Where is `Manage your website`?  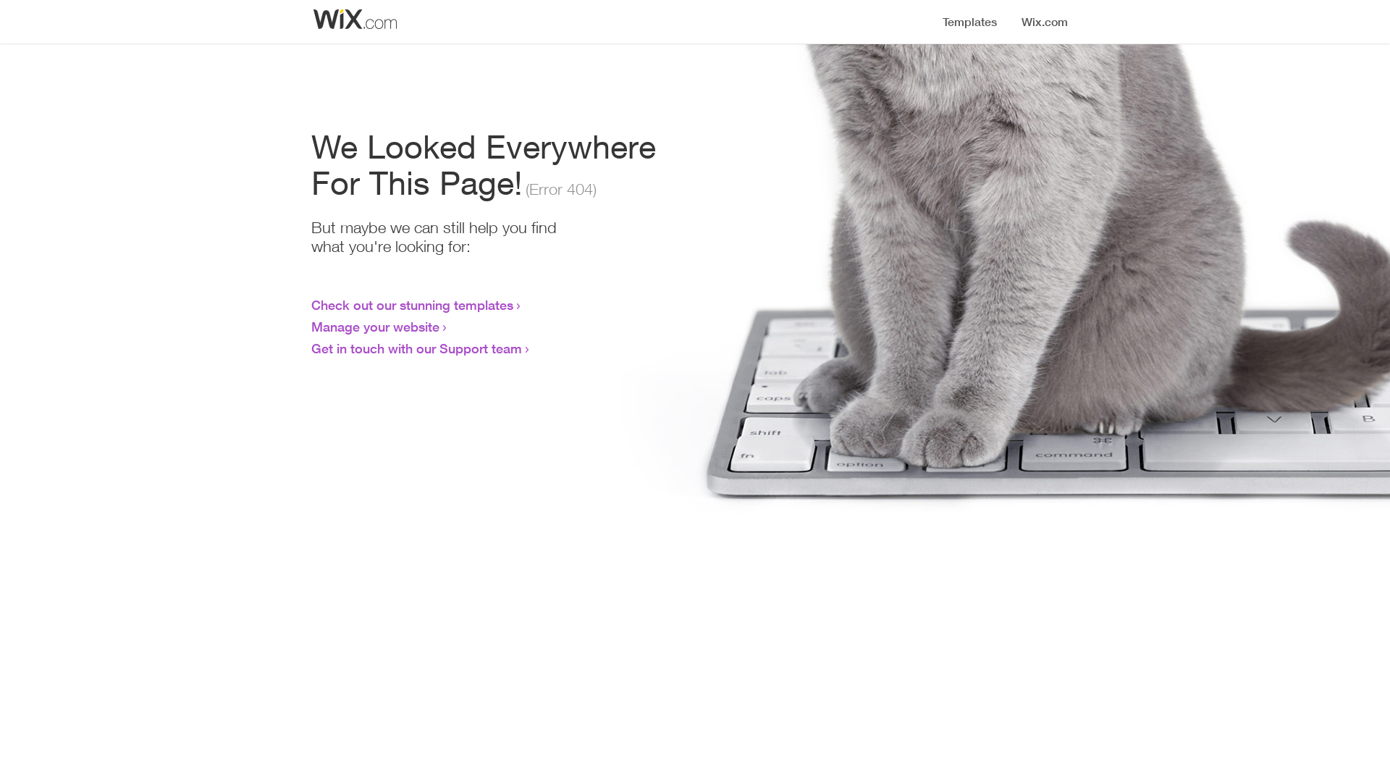
Manage your website is located at coordinates (375, 327).